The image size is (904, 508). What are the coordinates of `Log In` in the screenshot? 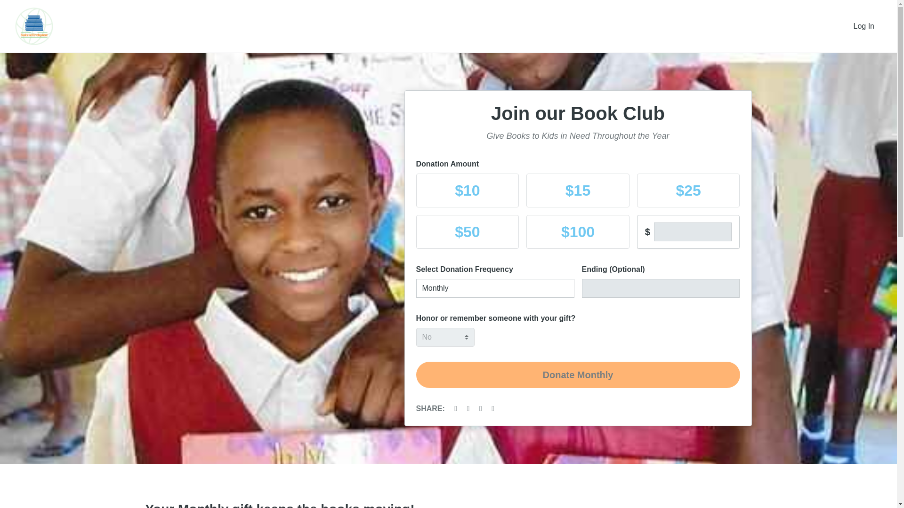 It's located at (864, 26).